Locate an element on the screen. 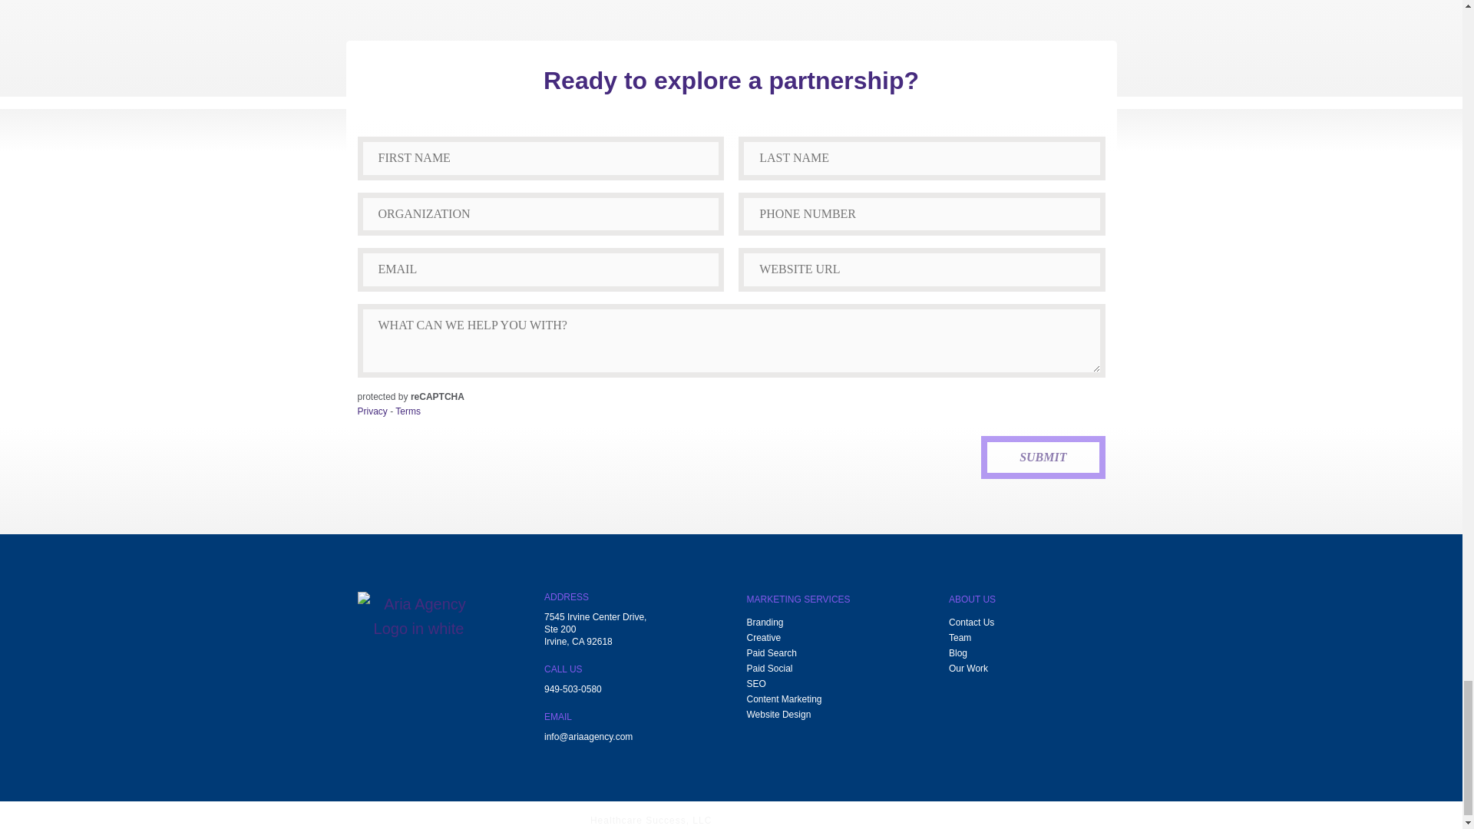 The width and height of the screenshot is (1474, 829). Creative is located at coordinates (763, 637).